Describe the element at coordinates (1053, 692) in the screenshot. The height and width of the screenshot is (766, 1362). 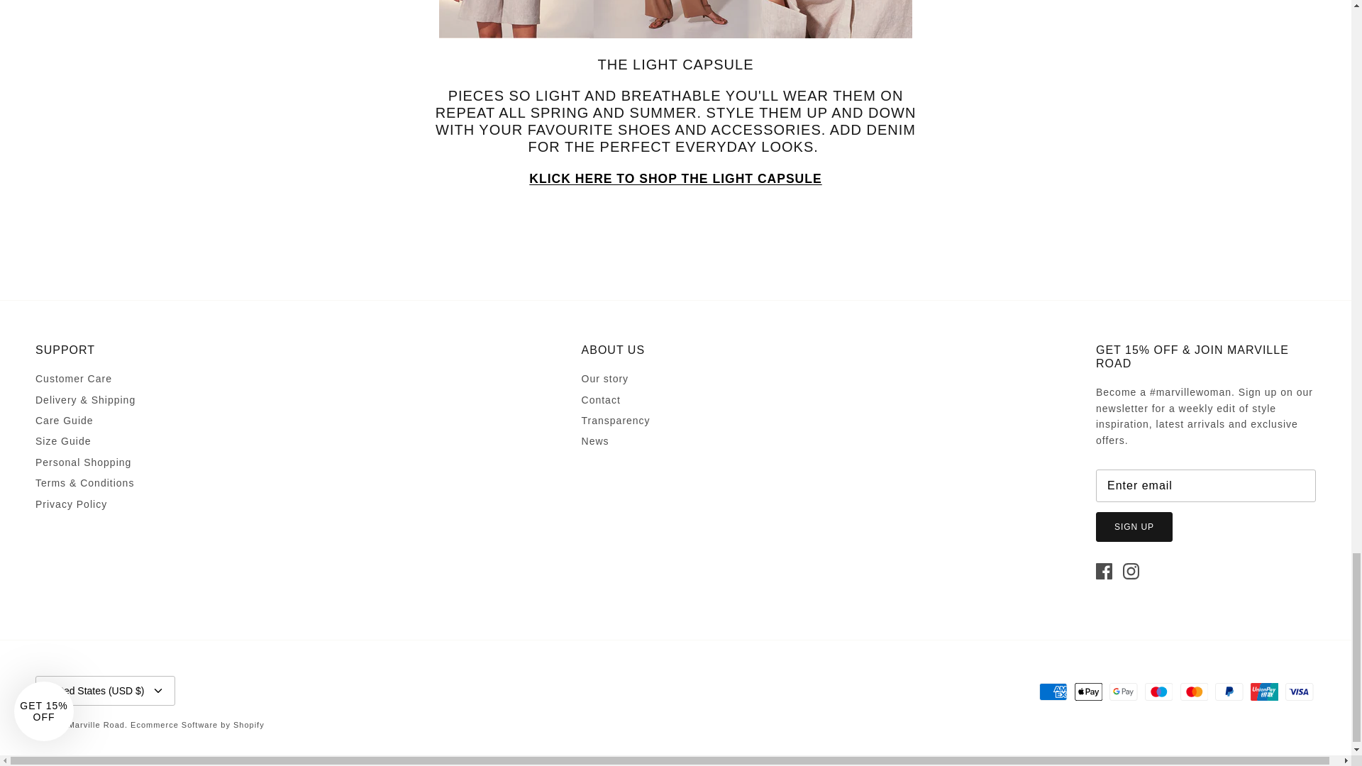
I see `American Express` at that location.